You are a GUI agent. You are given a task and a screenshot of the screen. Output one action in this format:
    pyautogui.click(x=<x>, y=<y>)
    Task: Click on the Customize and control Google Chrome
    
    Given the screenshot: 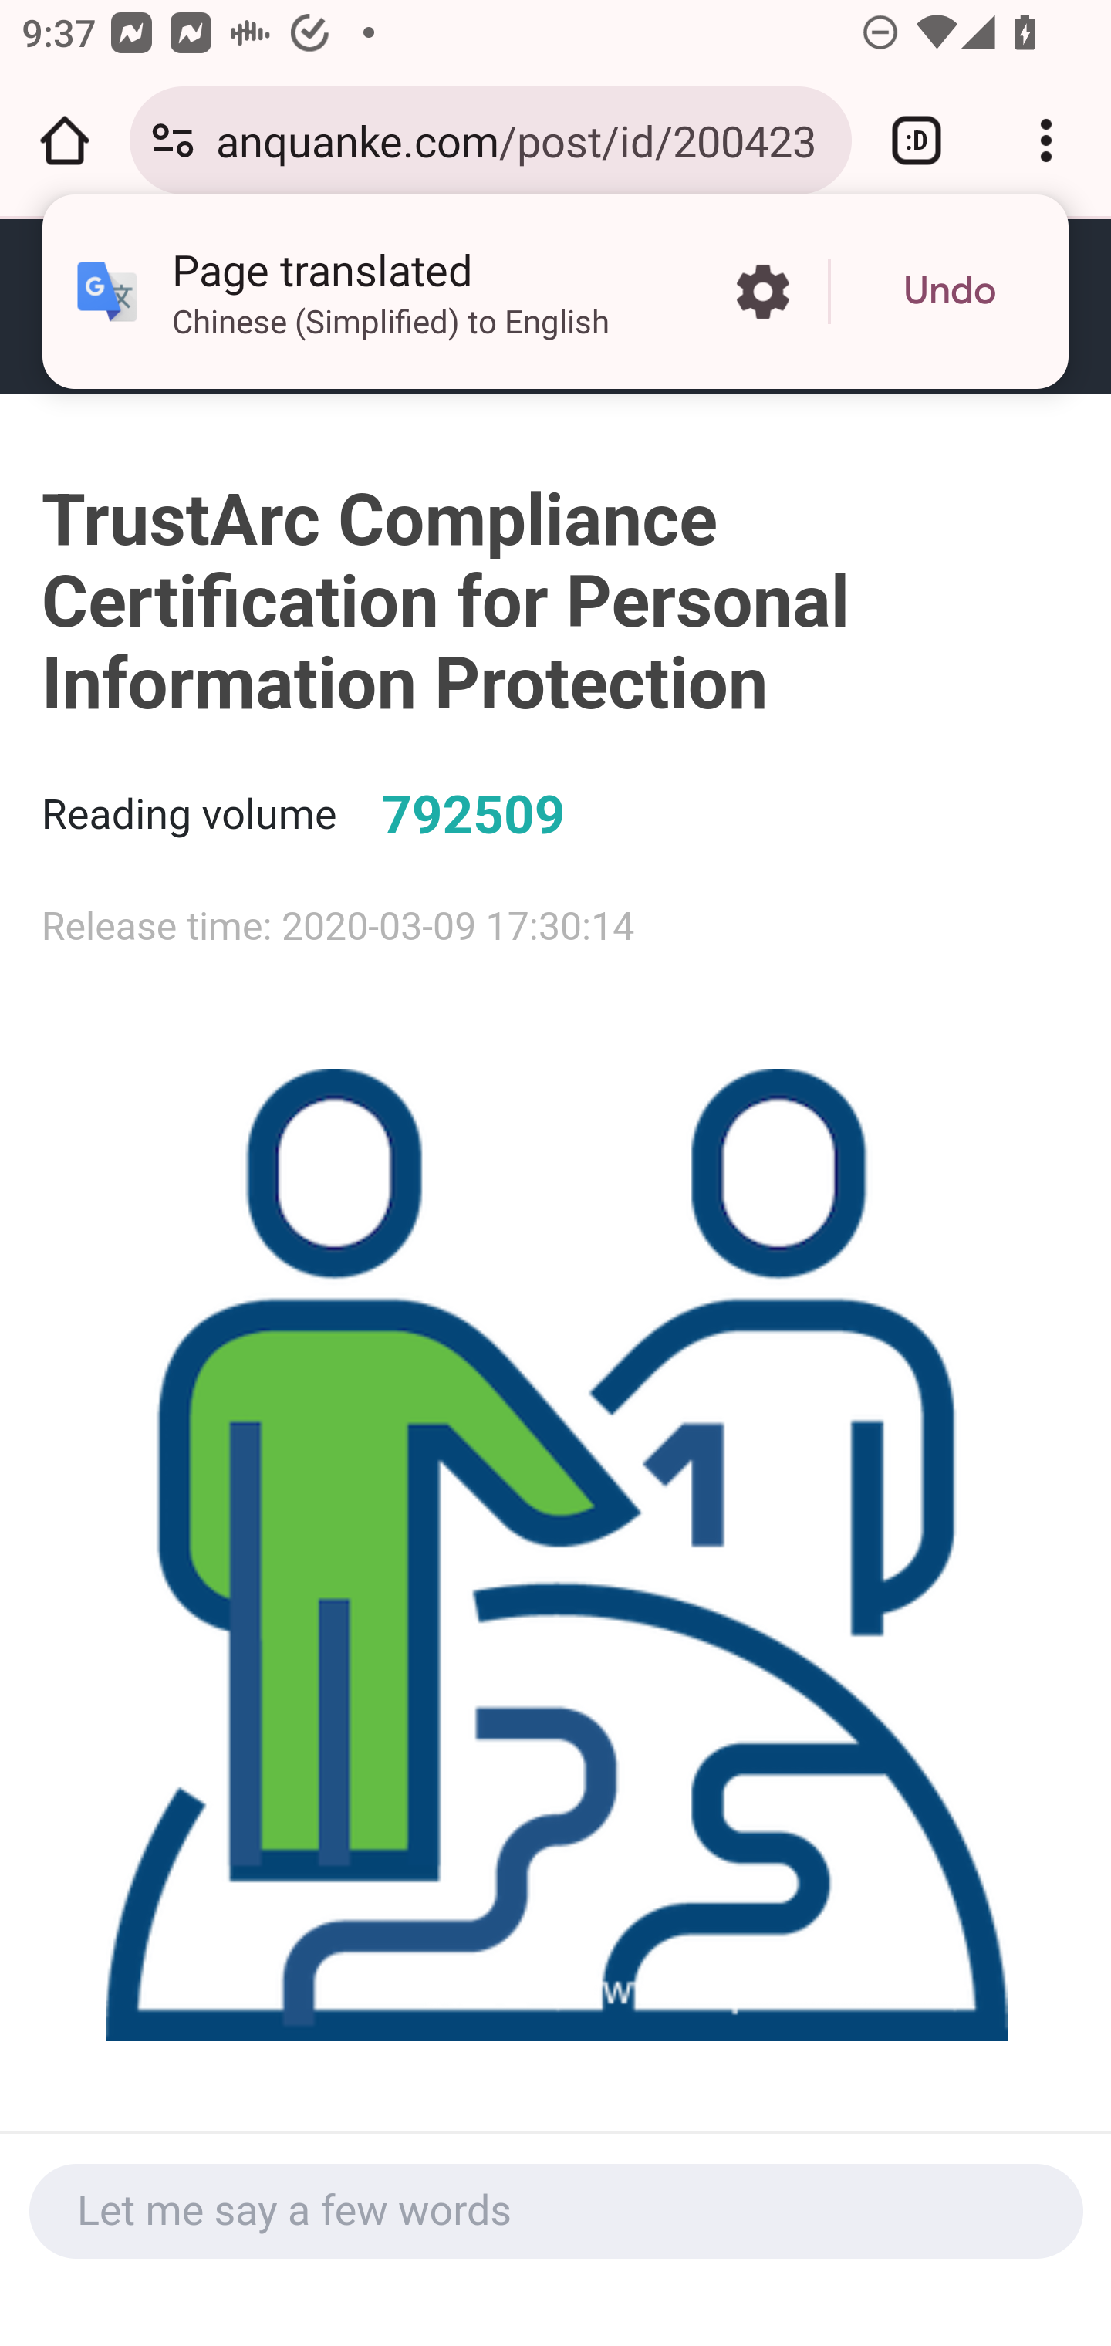 What is the action you would take?
    pyautogui.click(x=1046, y=140)
    